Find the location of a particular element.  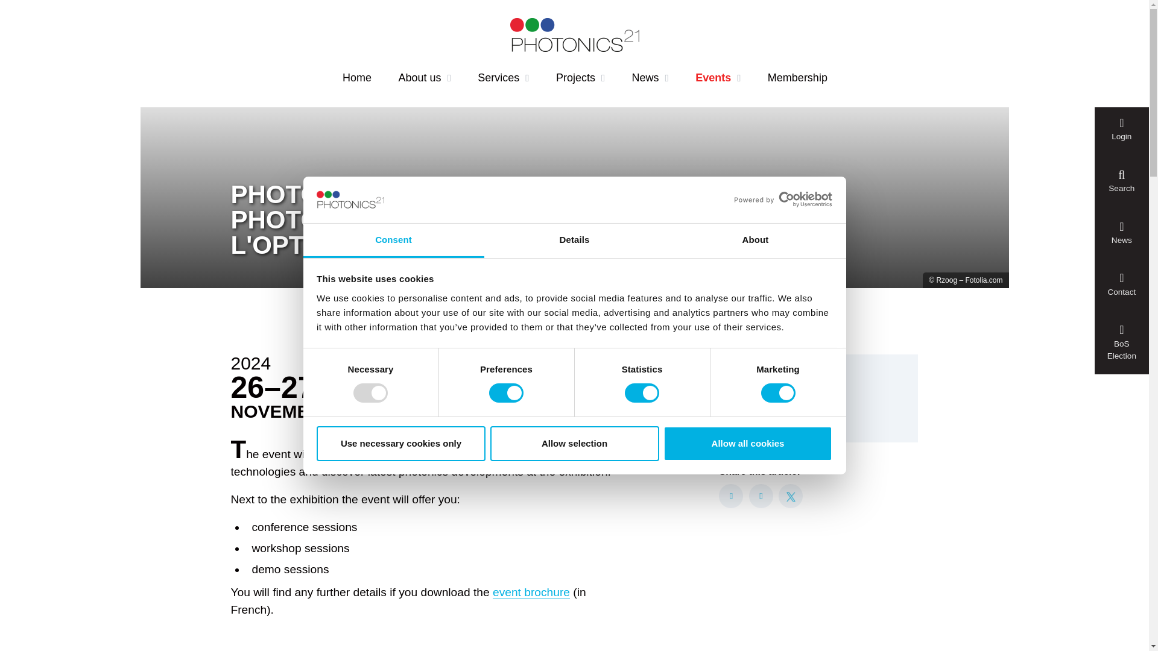

Allow all cookies is located at coordinates (748, 444).